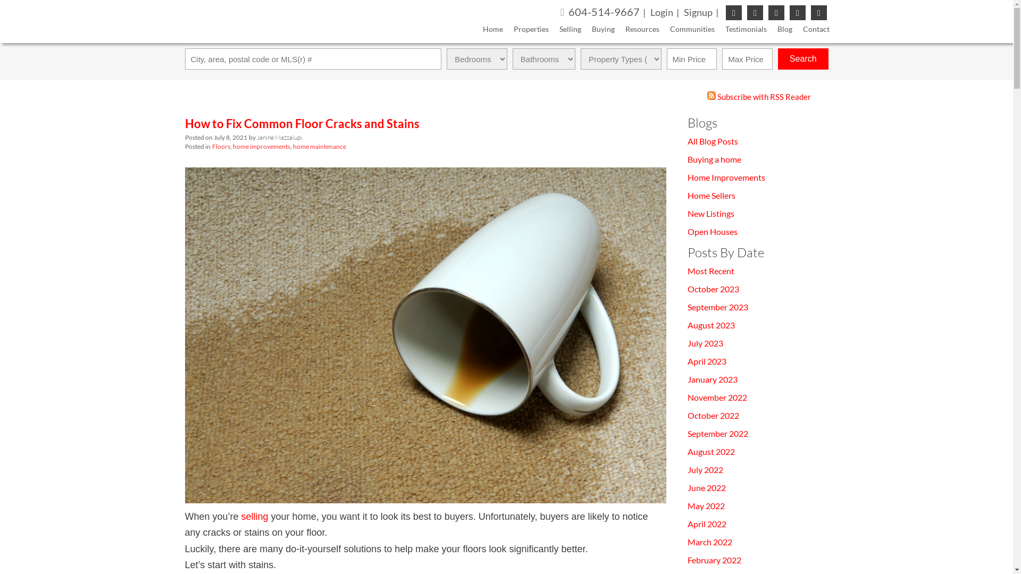 The image size is (1021, 574). What do you see at coordinates (714, 159) in the screenshot?
I see `Buying a home` at bounding box center [714, 159].